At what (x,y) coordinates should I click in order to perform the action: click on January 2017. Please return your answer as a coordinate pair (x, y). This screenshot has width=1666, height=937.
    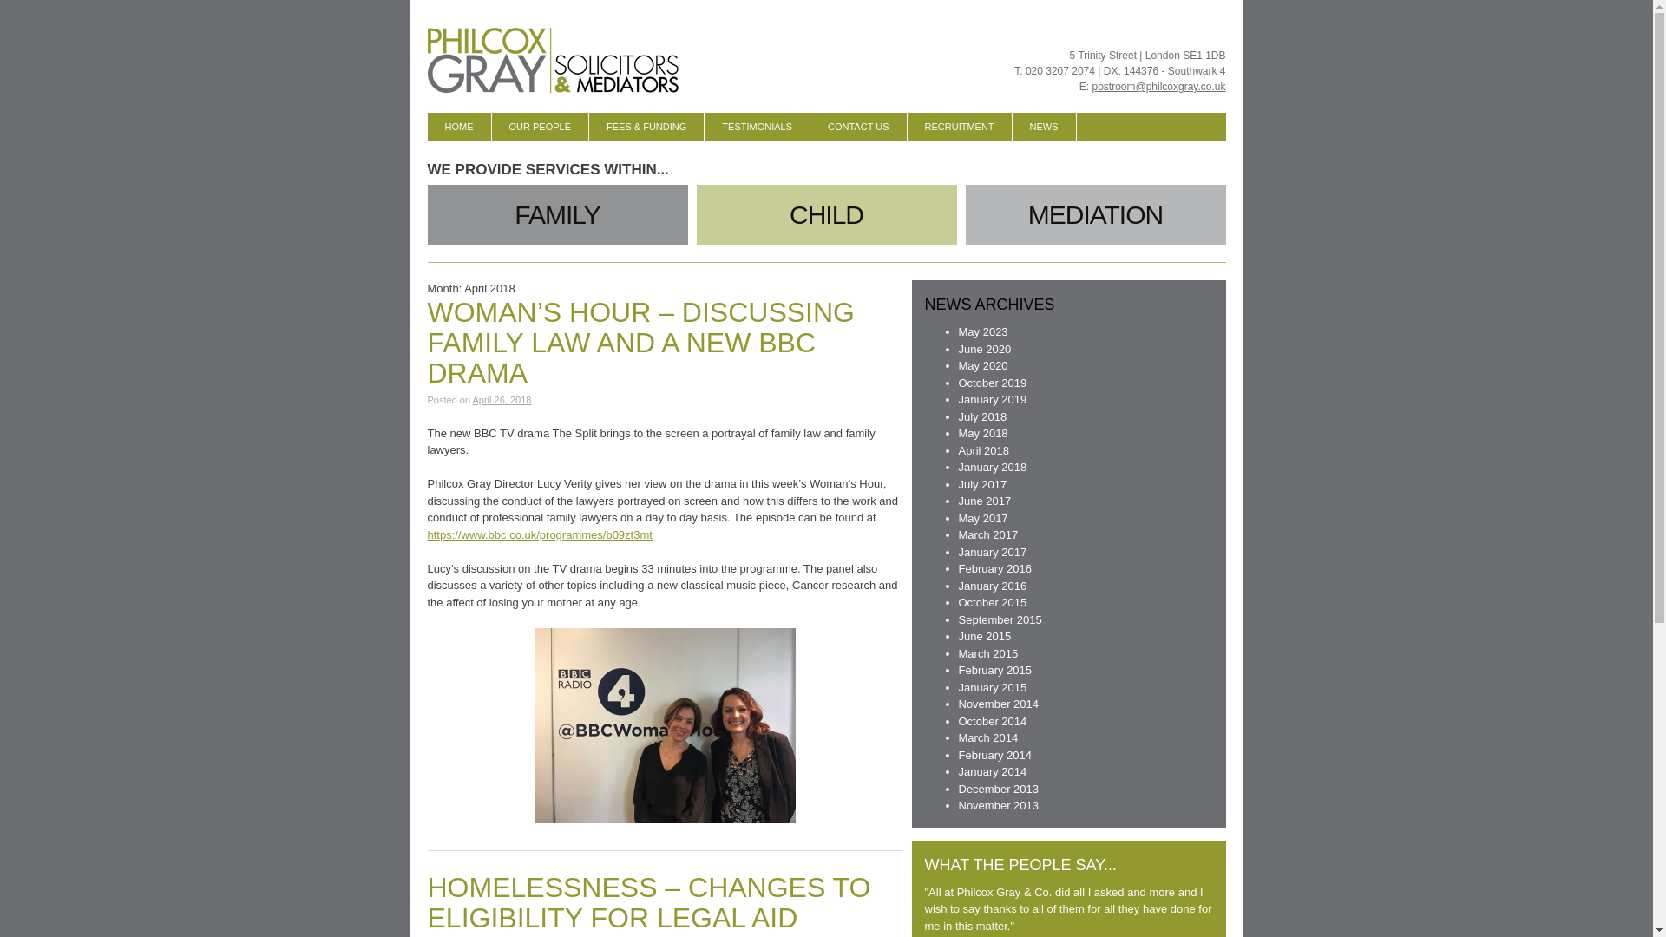
    Looking at the image, I should click on (992, 550).